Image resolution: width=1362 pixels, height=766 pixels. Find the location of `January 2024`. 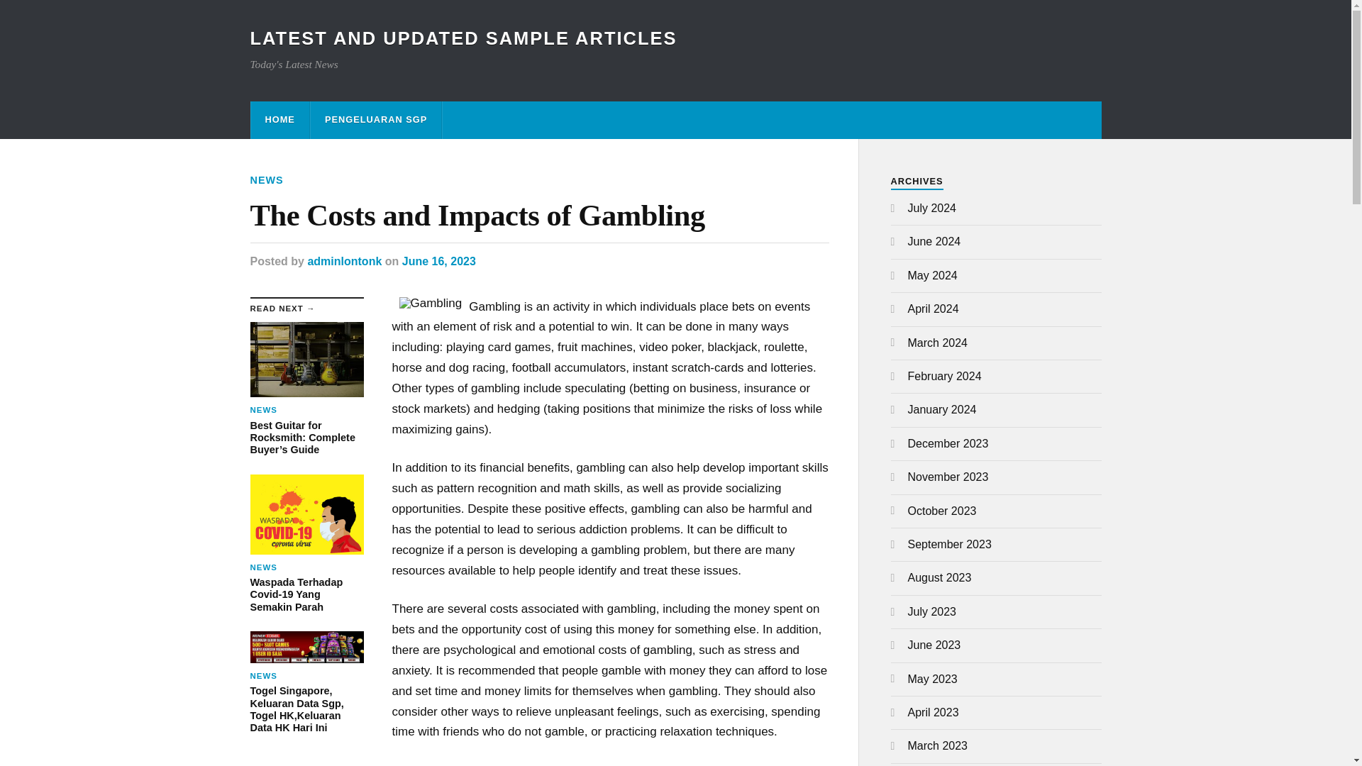

January 2024 is located at coordinates (942, 410).